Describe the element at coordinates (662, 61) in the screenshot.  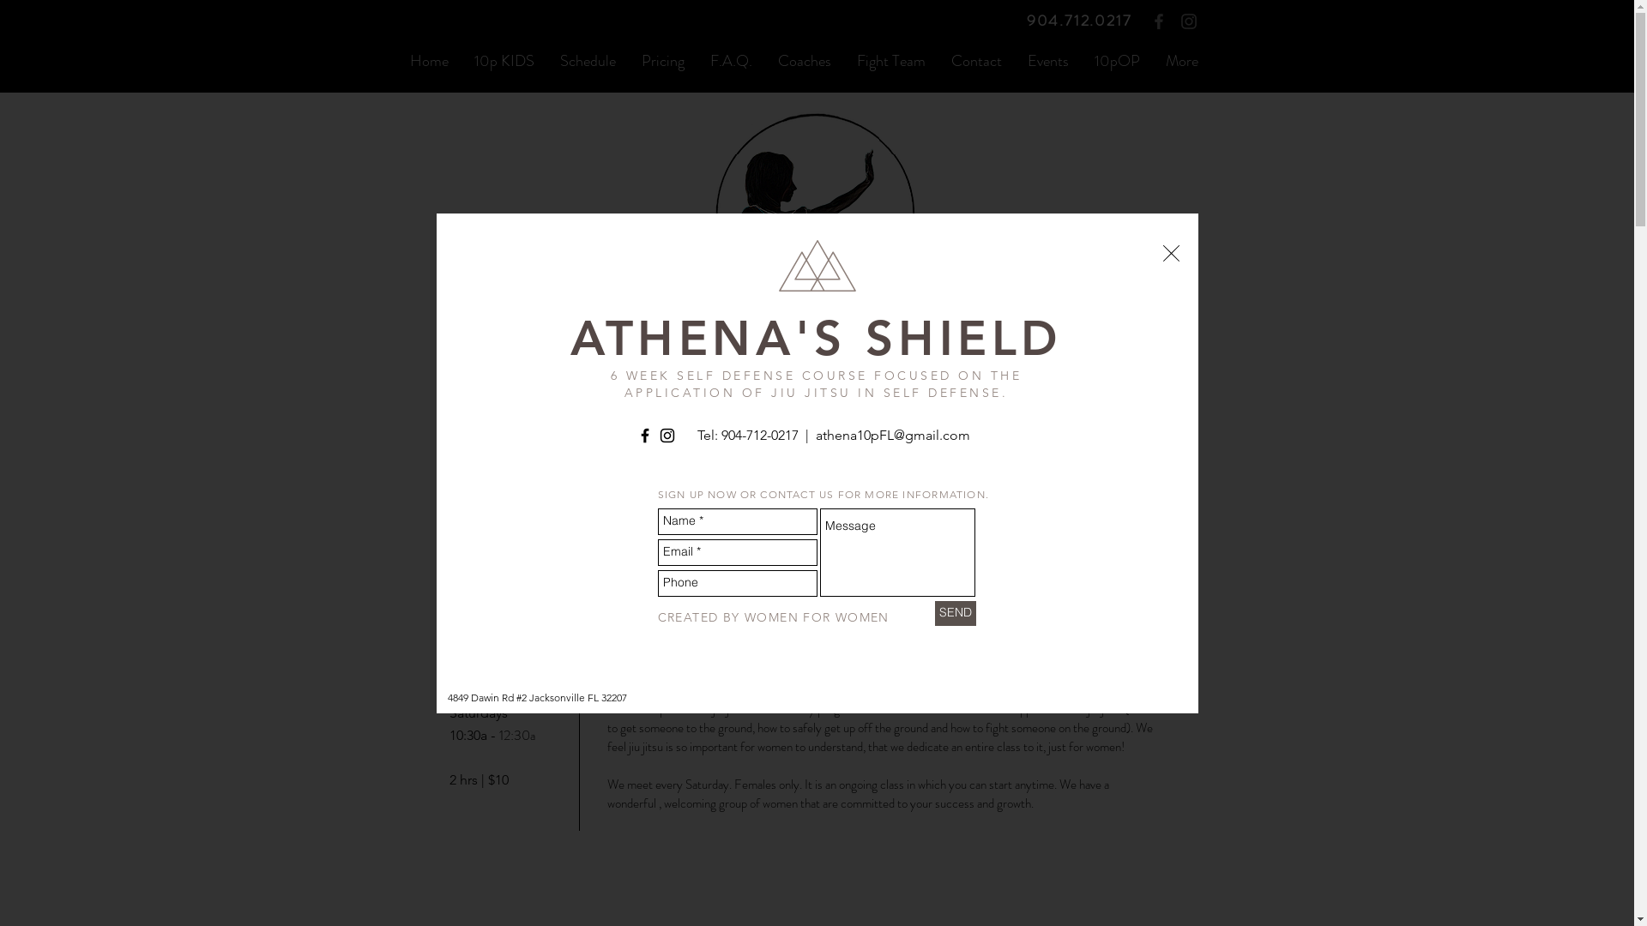
I see `Pricing` at that location.